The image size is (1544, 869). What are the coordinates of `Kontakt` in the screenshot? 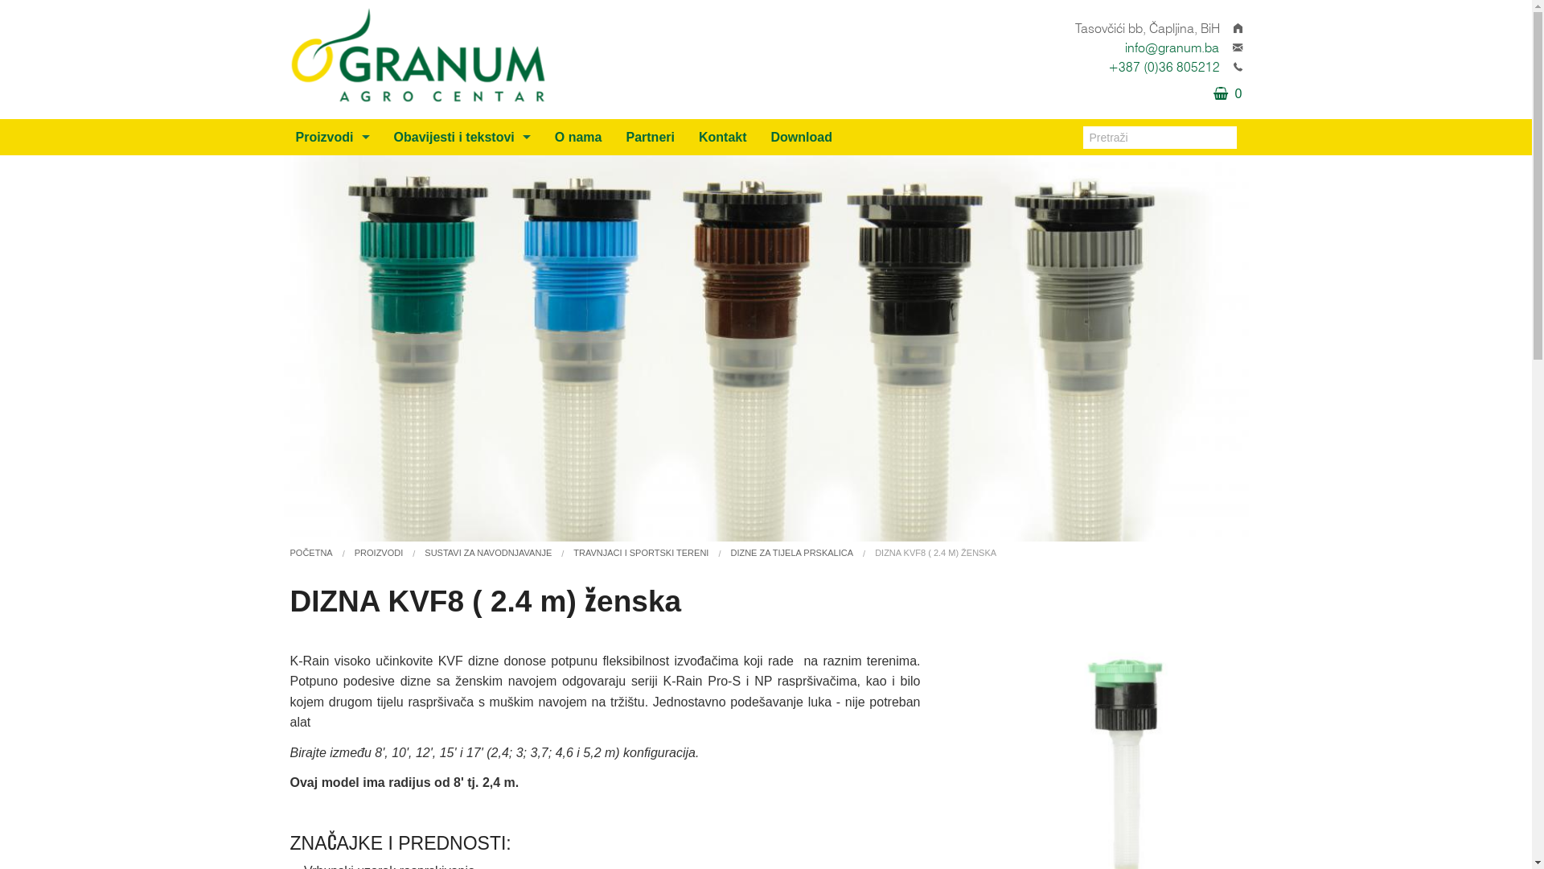 It's located at (723, 137).